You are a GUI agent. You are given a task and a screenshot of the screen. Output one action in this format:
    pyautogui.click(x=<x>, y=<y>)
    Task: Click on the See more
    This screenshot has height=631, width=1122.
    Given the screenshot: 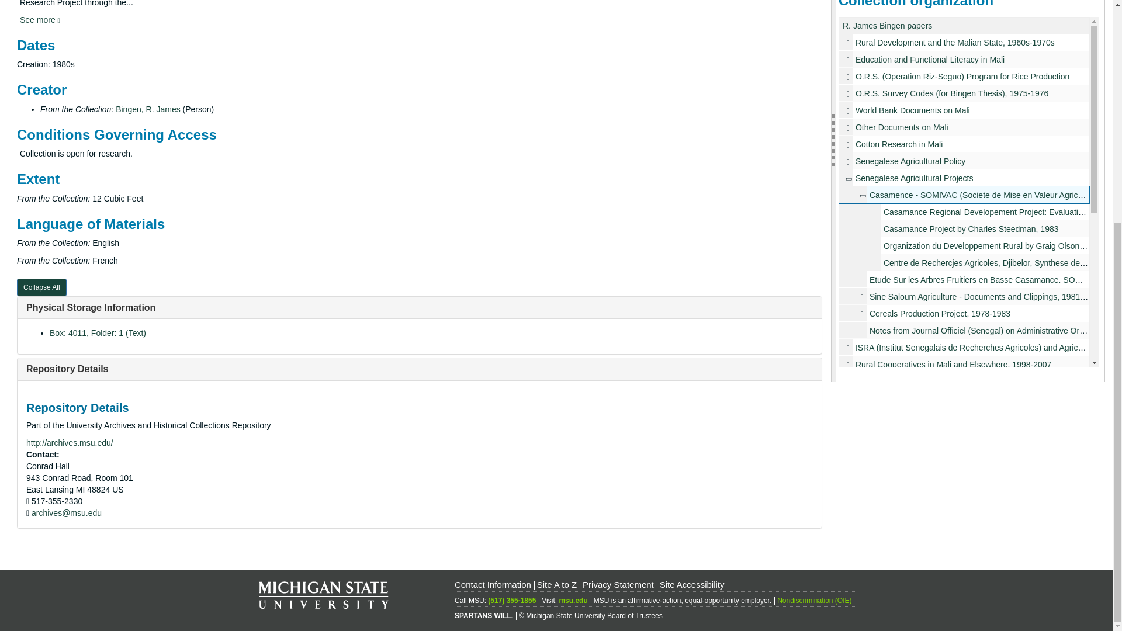 What is the action you would take?
    pyautogui.click(x=40, y=20)
    